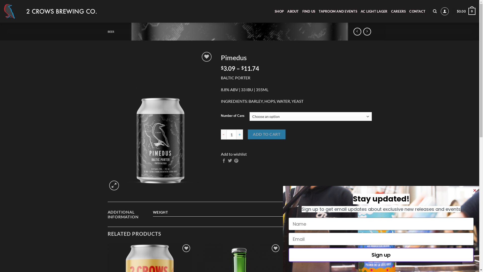 The height and width of the screenshot is (272, 483). I want to click on FIND US, so click(309, 11).